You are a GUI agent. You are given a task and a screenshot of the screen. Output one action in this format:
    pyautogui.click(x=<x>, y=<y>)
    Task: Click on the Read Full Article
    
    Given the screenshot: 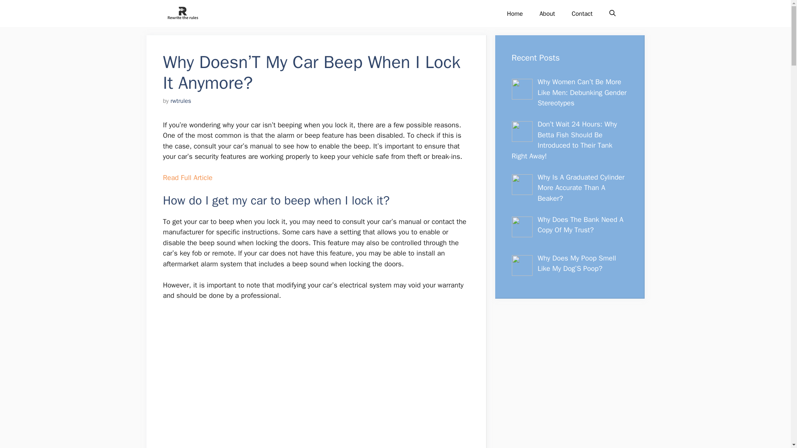 What is the action you would take?
    pyautogui.click(x=187, y=178)
    